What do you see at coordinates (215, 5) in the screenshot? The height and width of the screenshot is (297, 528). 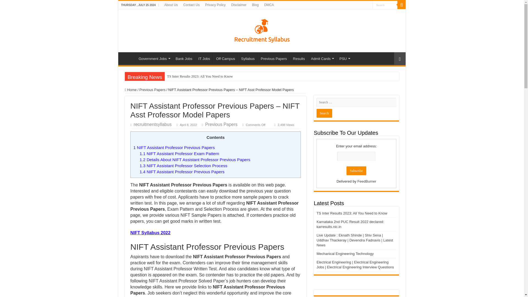 I see `Privacy Policy` at bounding box center [215, 5].